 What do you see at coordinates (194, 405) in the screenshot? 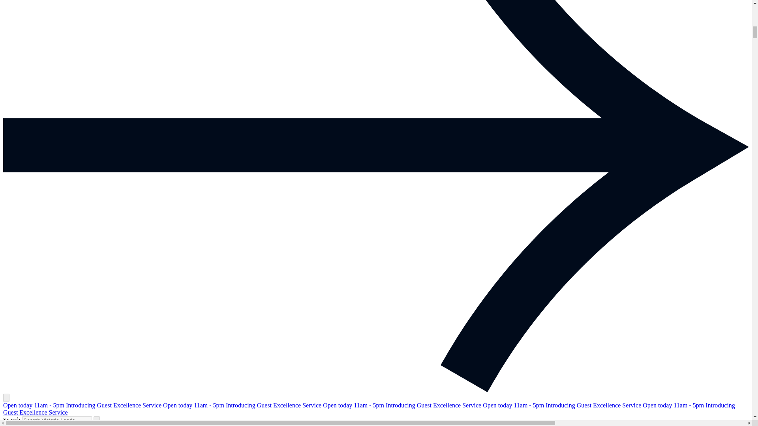
I see `Open today 11am - 5pm` at bounding box center [194, 405].